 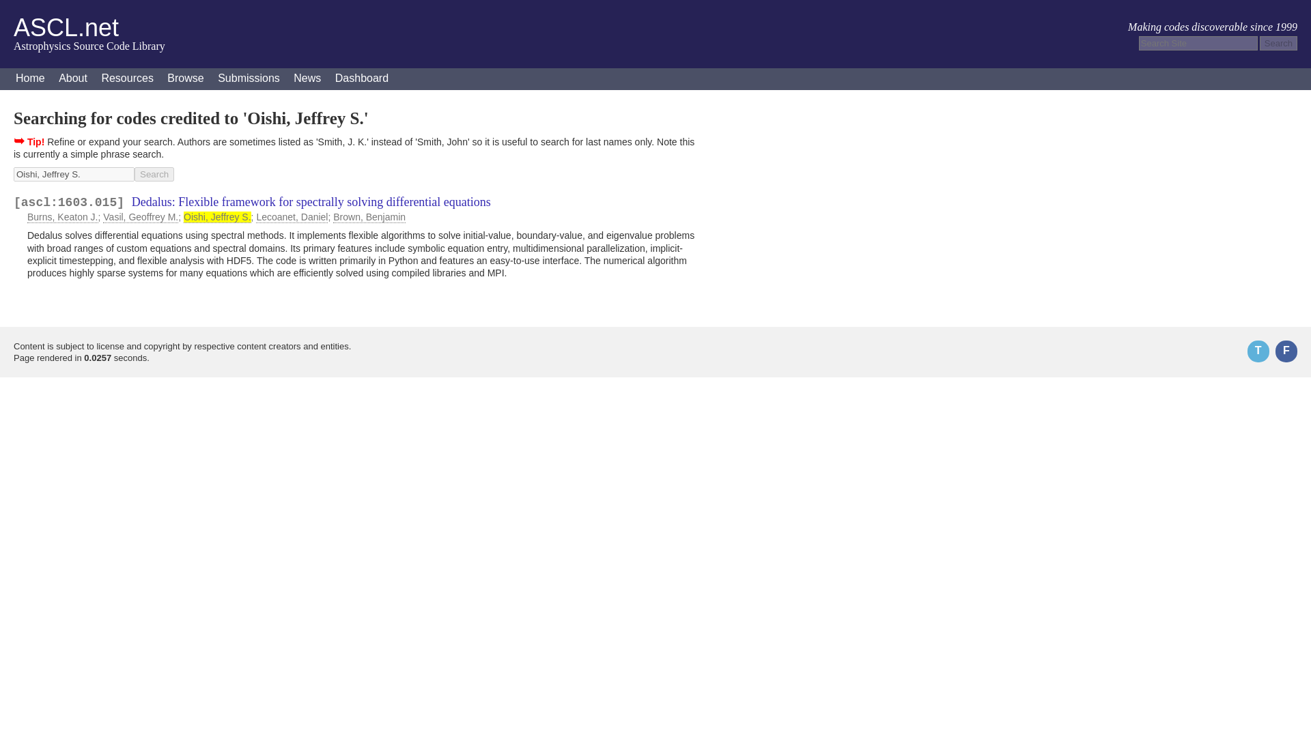 What do you see at coordinates (141, 217) in the screenshot?
I see `Vasil, Geoffrey M.` at bounding box center [141, 217].